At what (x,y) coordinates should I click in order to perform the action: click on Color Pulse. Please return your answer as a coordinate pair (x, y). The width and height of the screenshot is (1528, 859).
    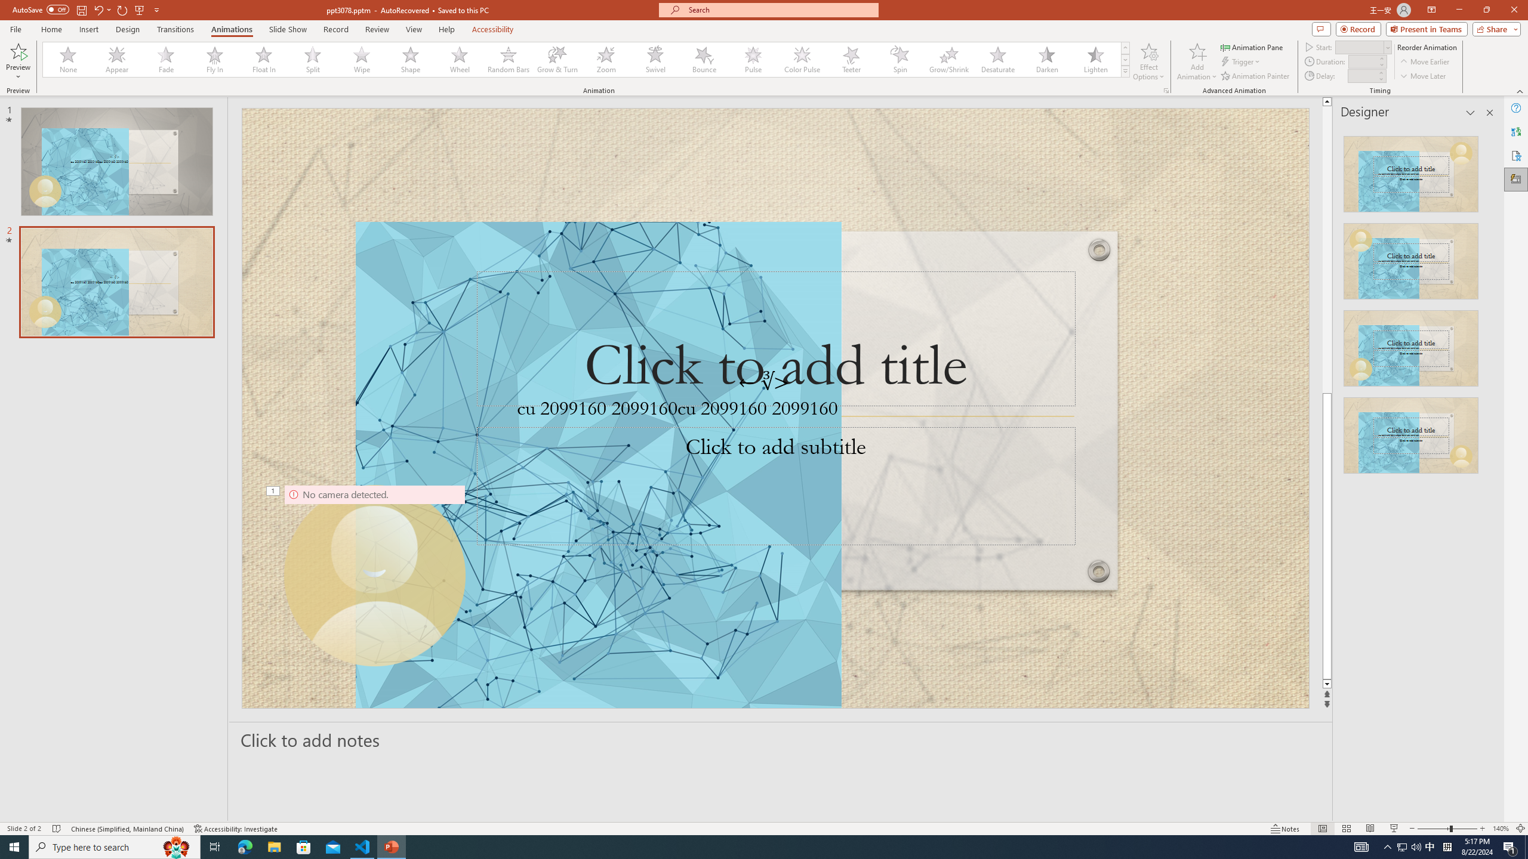
    Looking at the image, I should click on (802, 60).